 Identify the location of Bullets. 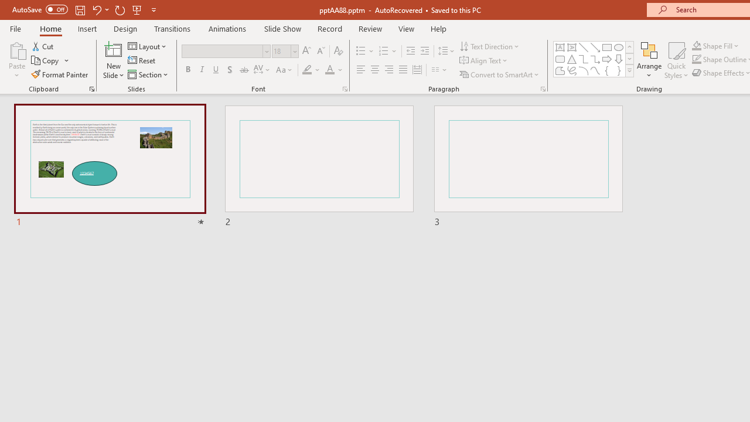
(361, 52).